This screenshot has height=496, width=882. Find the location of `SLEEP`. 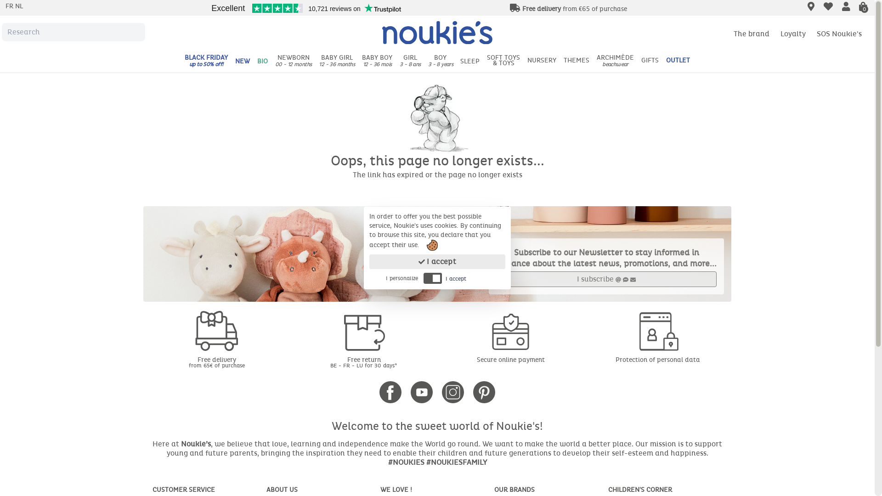

SLEEP is located at coordinates (470, 61).